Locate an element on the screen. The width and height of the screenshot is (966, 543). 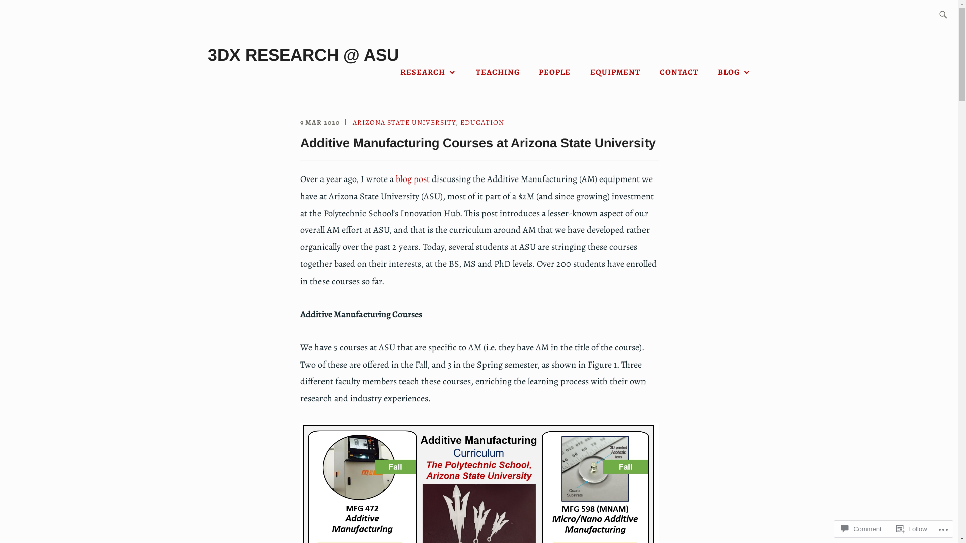
TEACHING is located at coordinates (498, 72).